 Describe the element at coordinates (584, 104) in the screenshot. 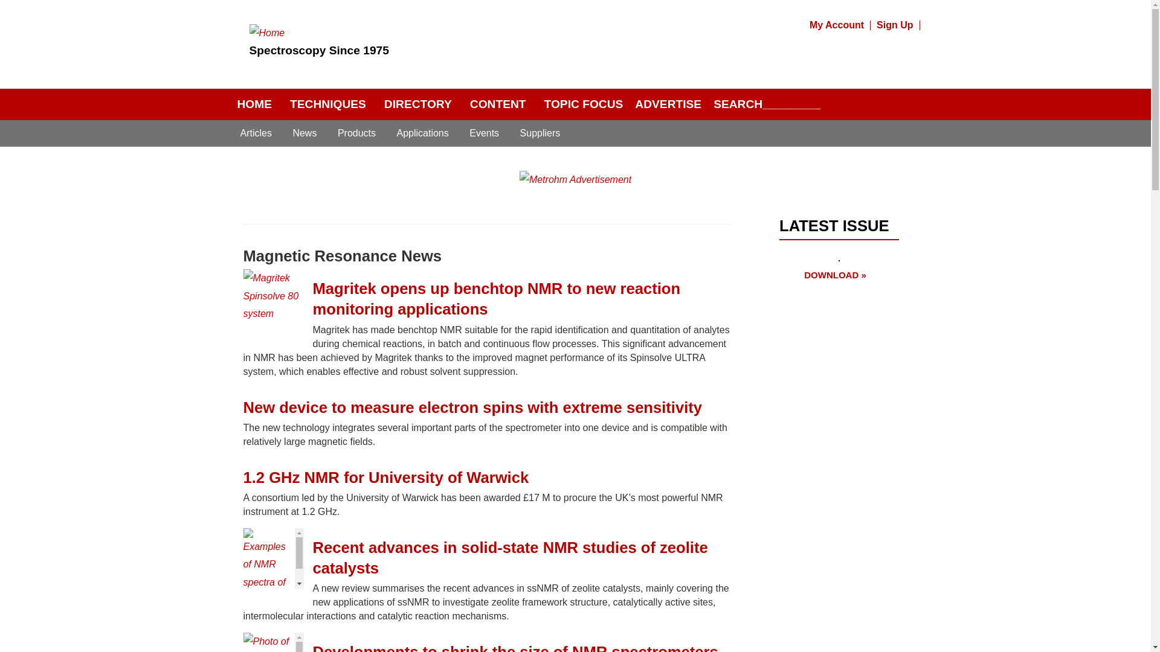

I see `TOPIC FOCUS` at that location.